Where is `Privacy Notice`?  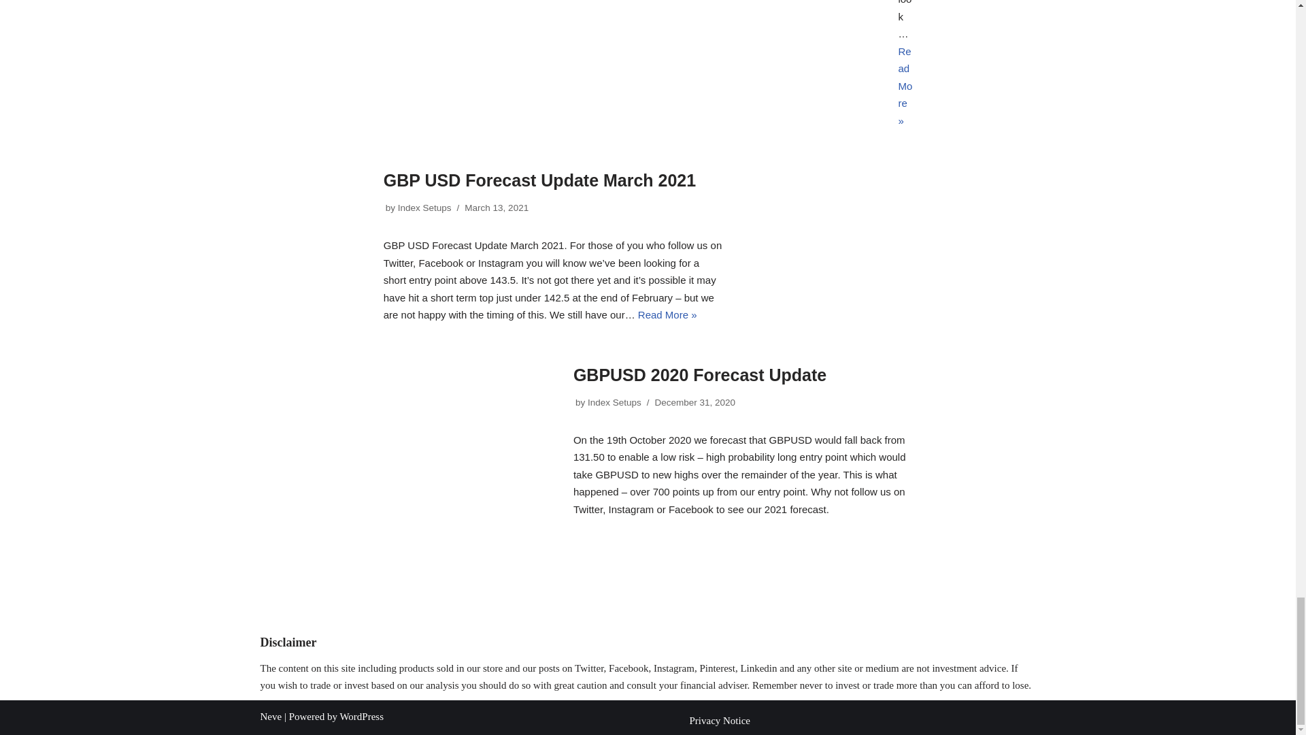
Privacy Notice is located at coordinates (720, 720).